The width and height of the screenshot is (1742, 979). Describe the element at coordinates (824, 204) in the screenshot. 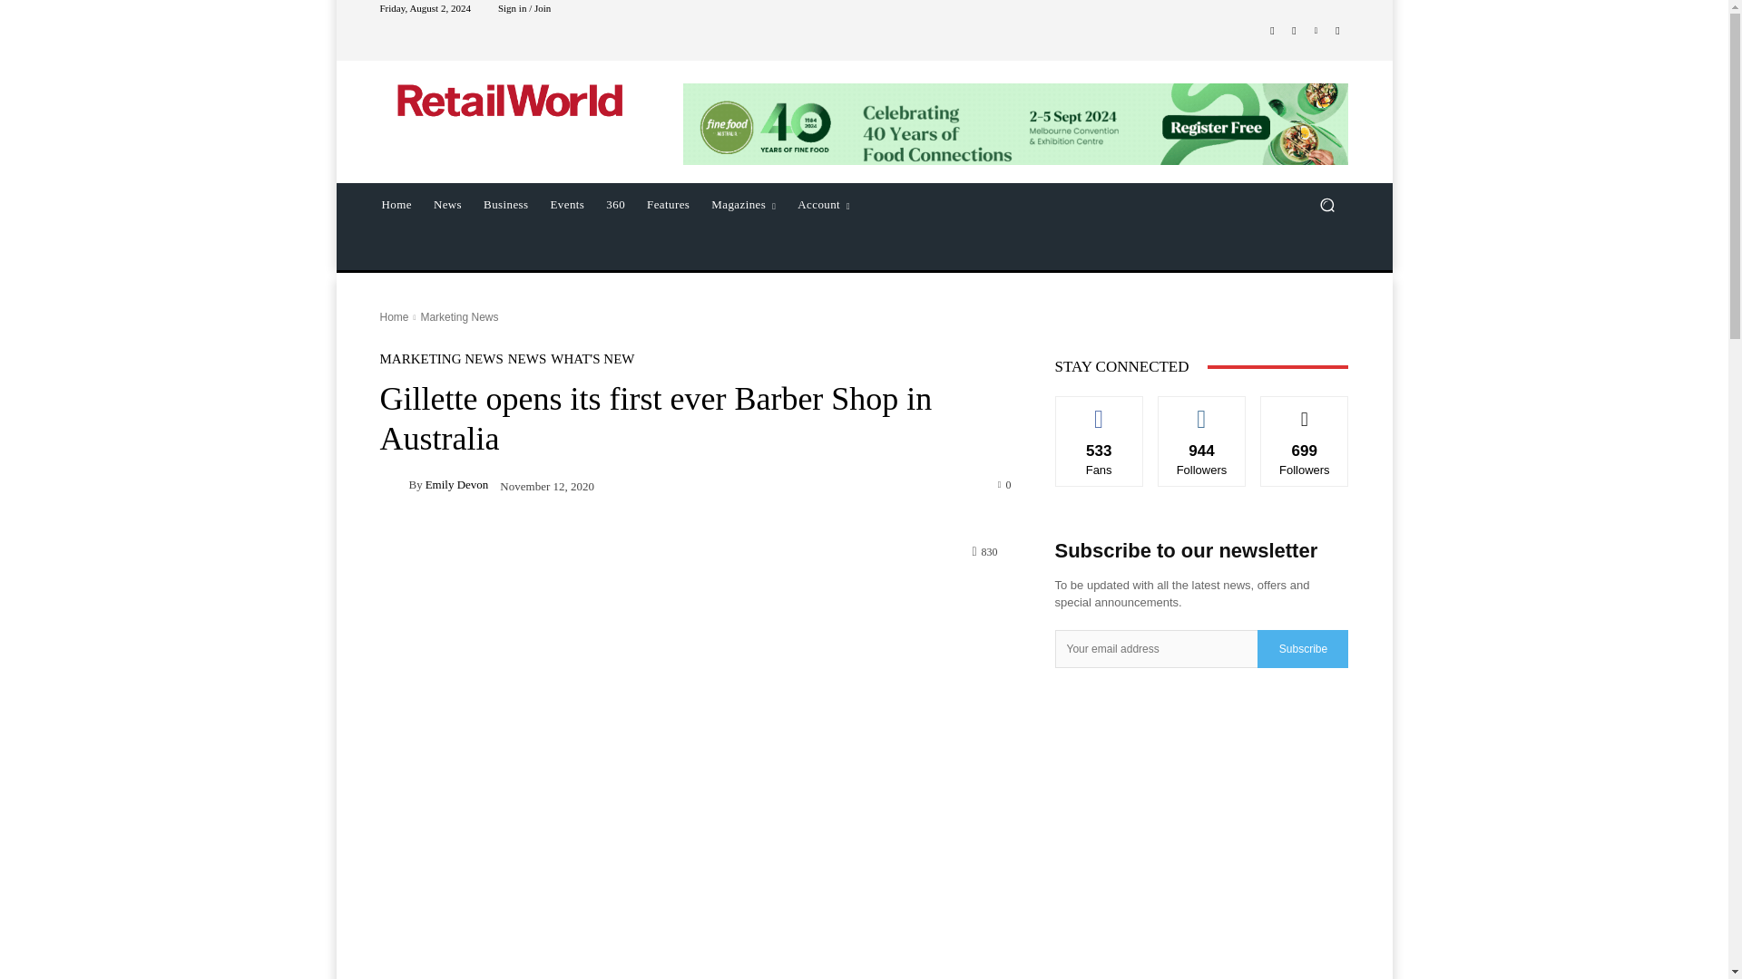

I see `Account` at that location.